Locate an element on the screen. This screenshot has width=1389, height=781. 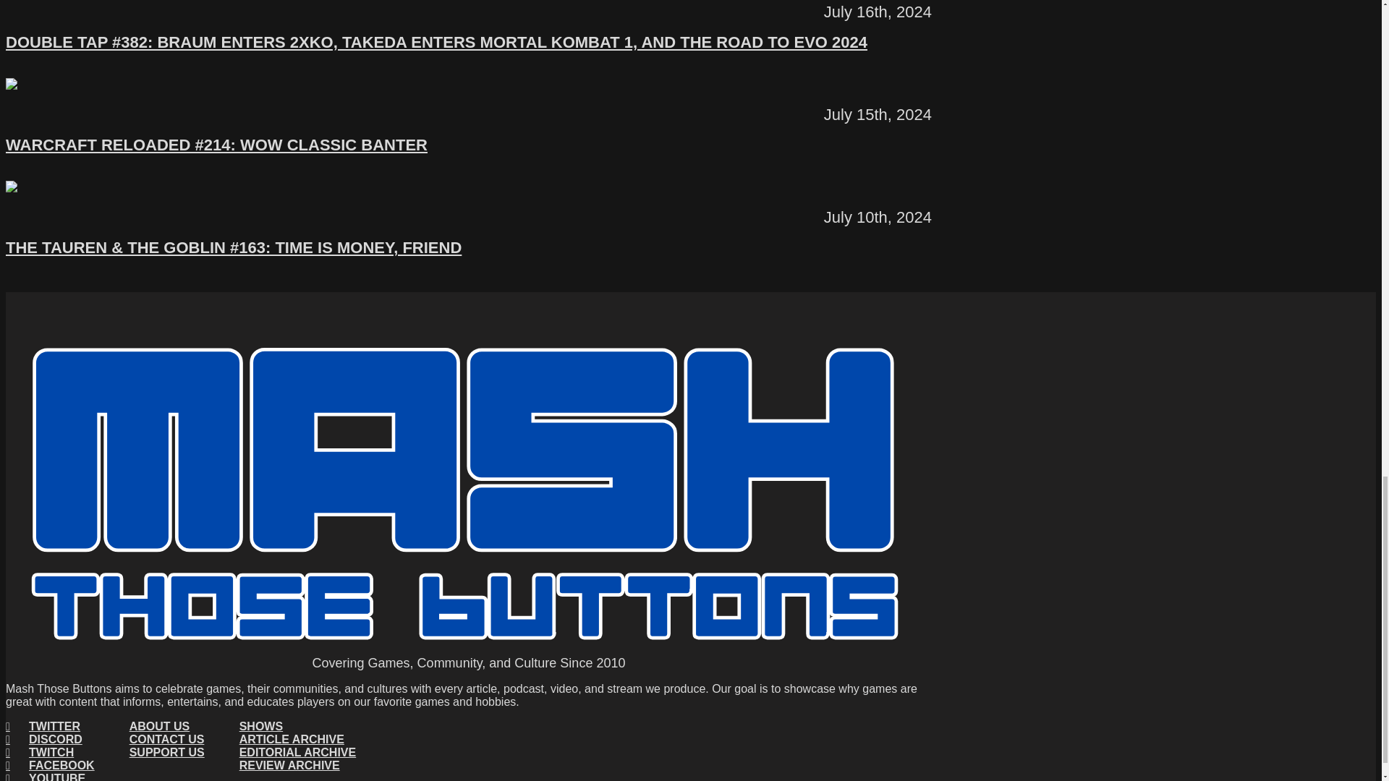
SHOWS is located at coordinates (298, 726).